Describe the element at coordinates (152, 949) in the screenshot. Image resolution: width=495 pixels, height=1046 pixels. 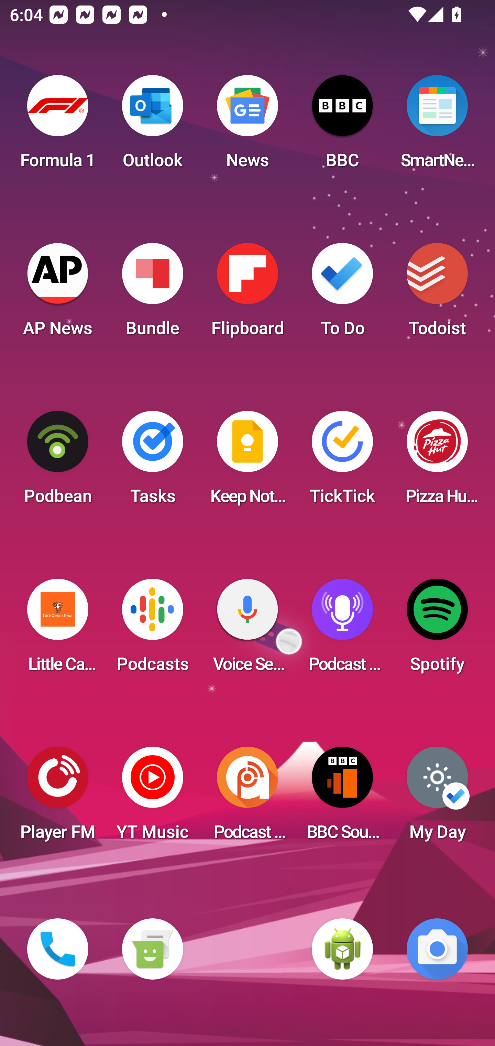
I see `Messaging` at that location.